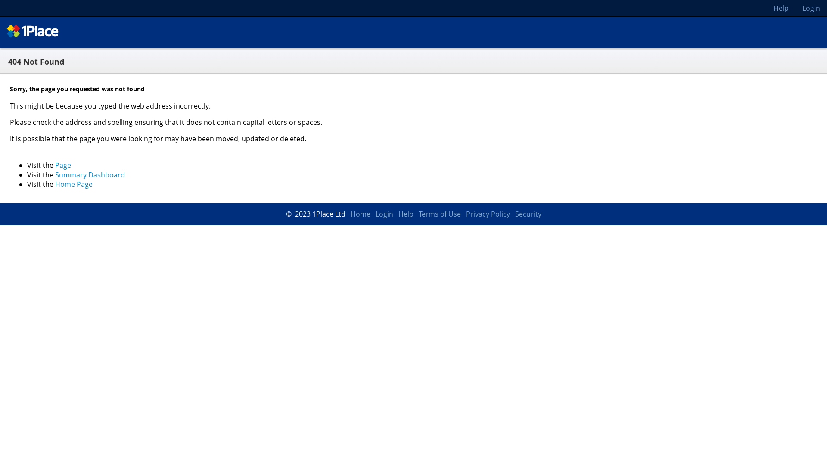  Describe the element at coordinates (63, 165) in the screenshot. I see `Page` at that location.